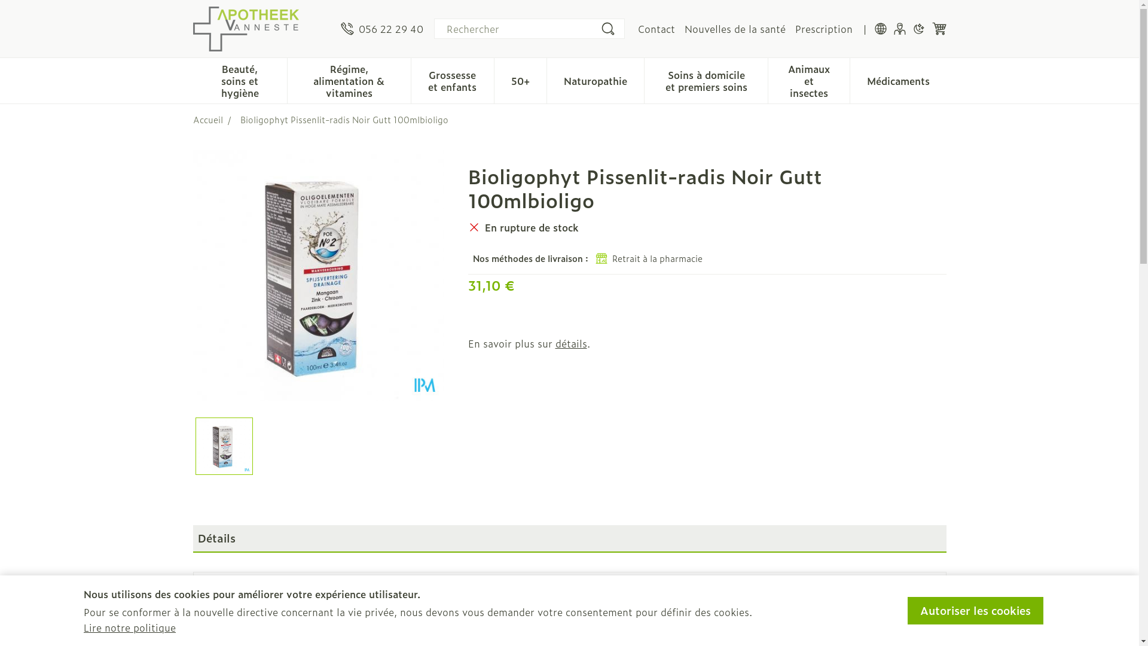 Image resolution: width=1148 pixels, height=646 pixels. What do you see at coordinates (262, 29) in the screenshot?
I see `Apotheek Marke` at bounding box center [262, 29].